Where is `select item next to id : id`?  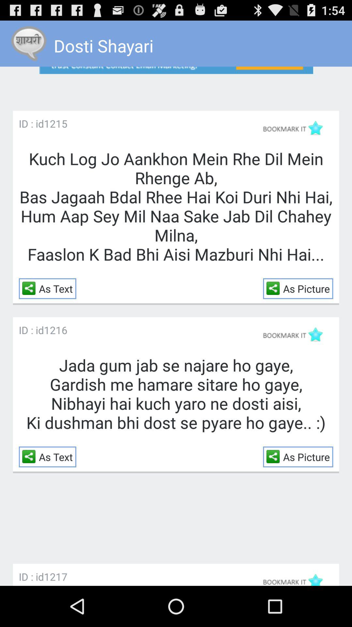
select item next to id : id is located at coordinates (55, 123).